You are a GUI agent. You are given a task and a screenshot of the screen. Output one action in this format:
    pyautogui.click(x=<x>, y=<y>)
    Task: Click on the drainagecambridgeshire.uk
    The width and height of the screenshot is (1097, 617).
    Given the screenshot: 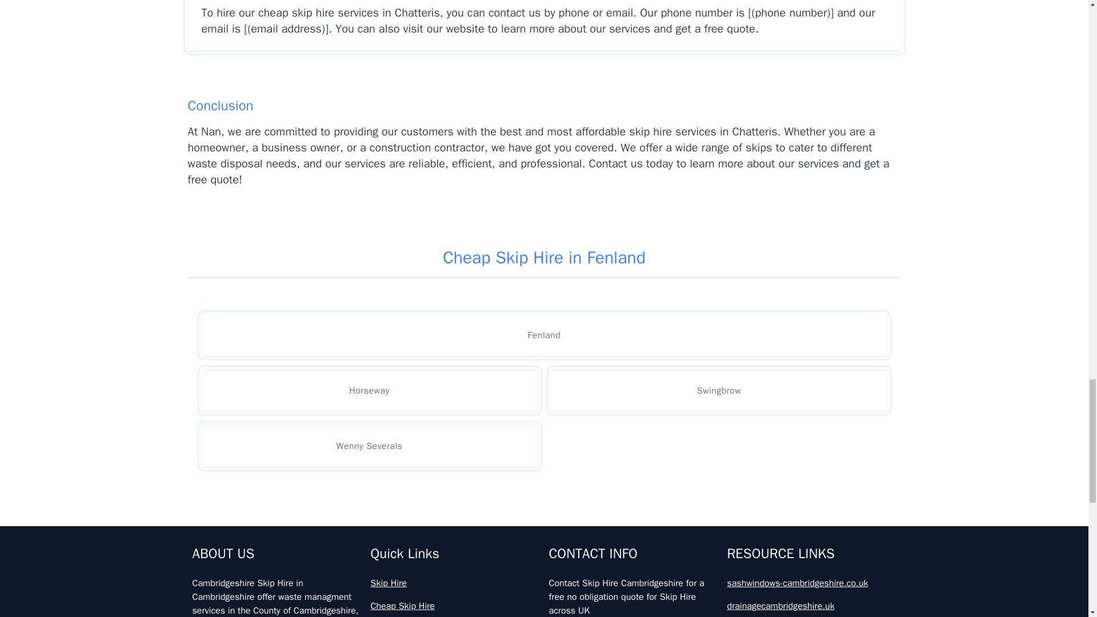 What is the action you would take?
    pyautogui.click(x=811, y=606)
    